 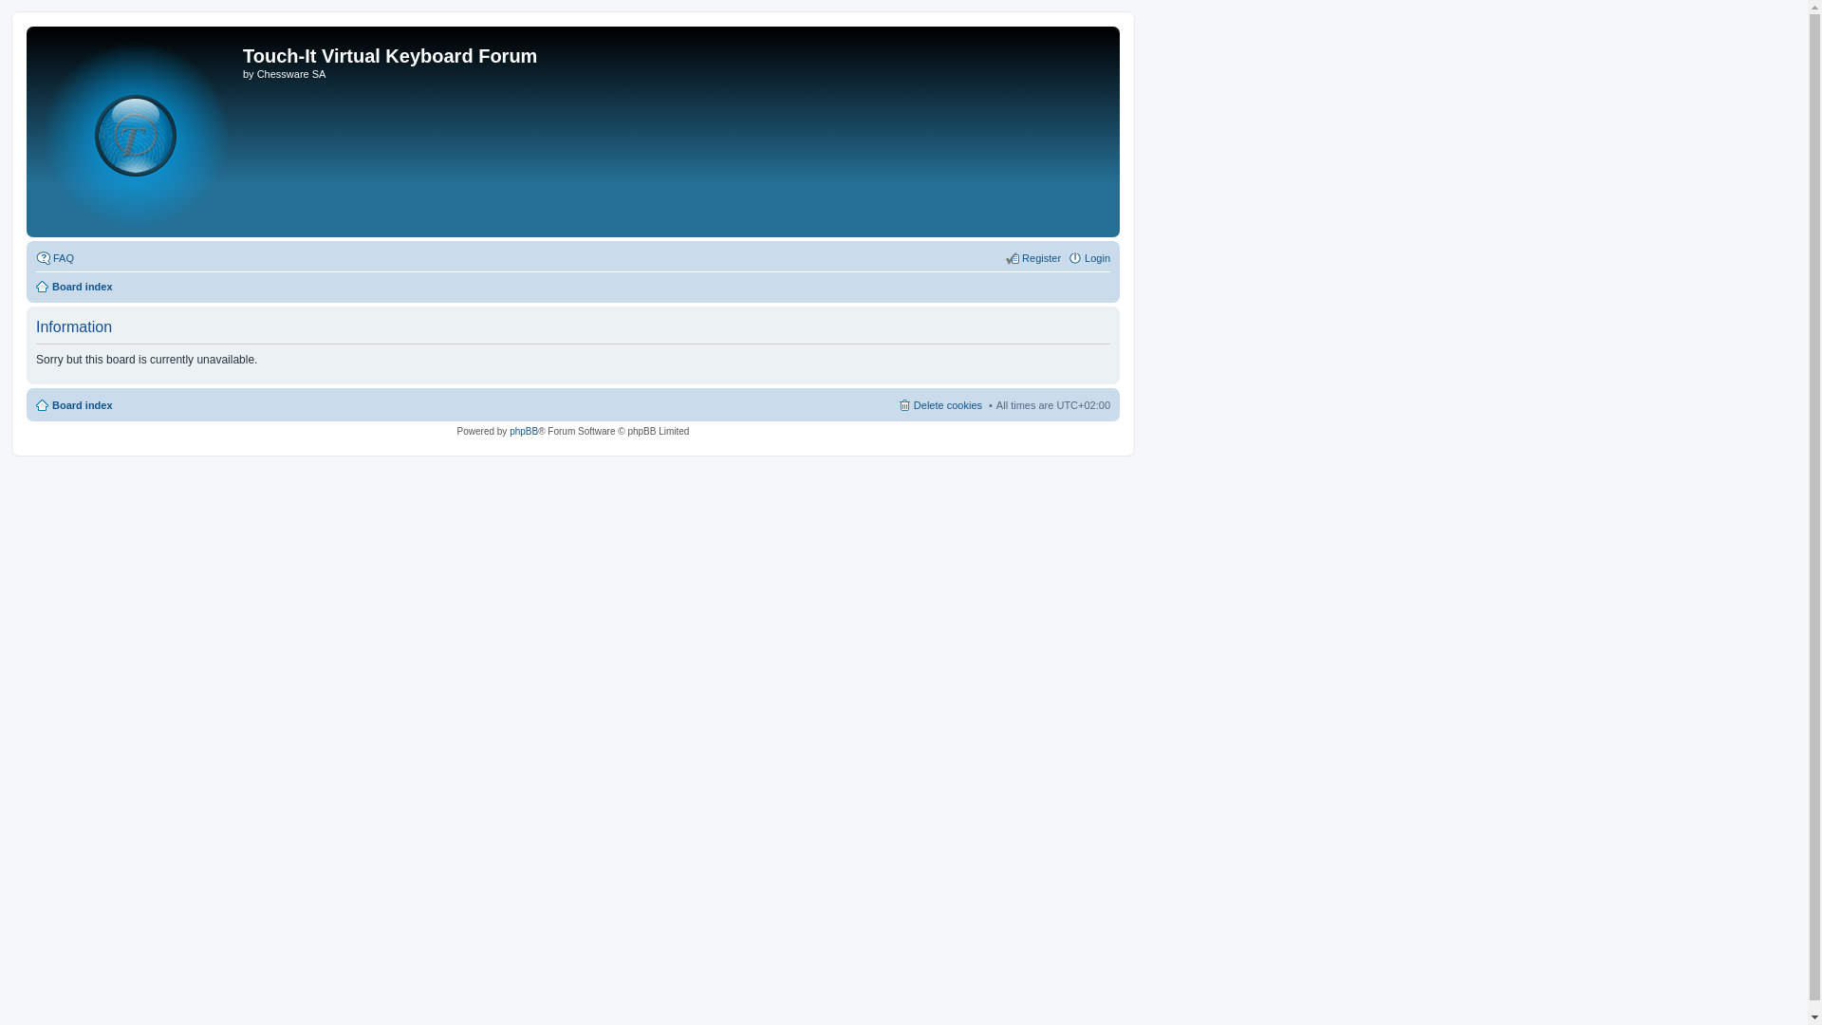 What do you see at coordinates (55, 258) in the screenshot?
I see `FAQ` at bounding box center [55, 258].